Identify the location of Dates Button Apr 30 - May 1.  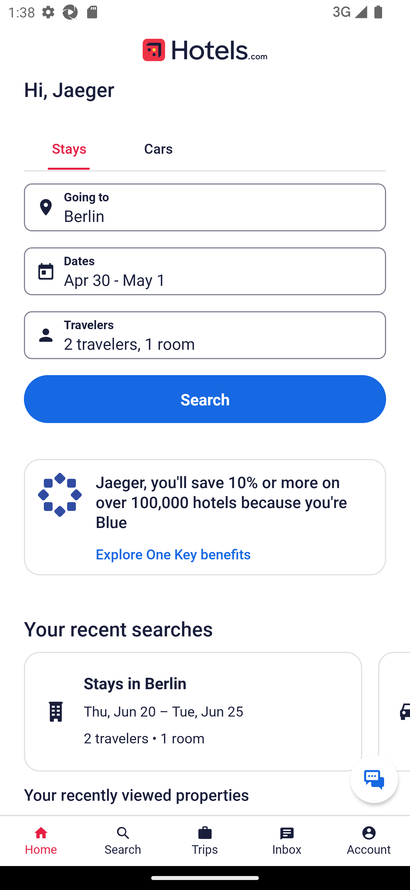
(205, 271).